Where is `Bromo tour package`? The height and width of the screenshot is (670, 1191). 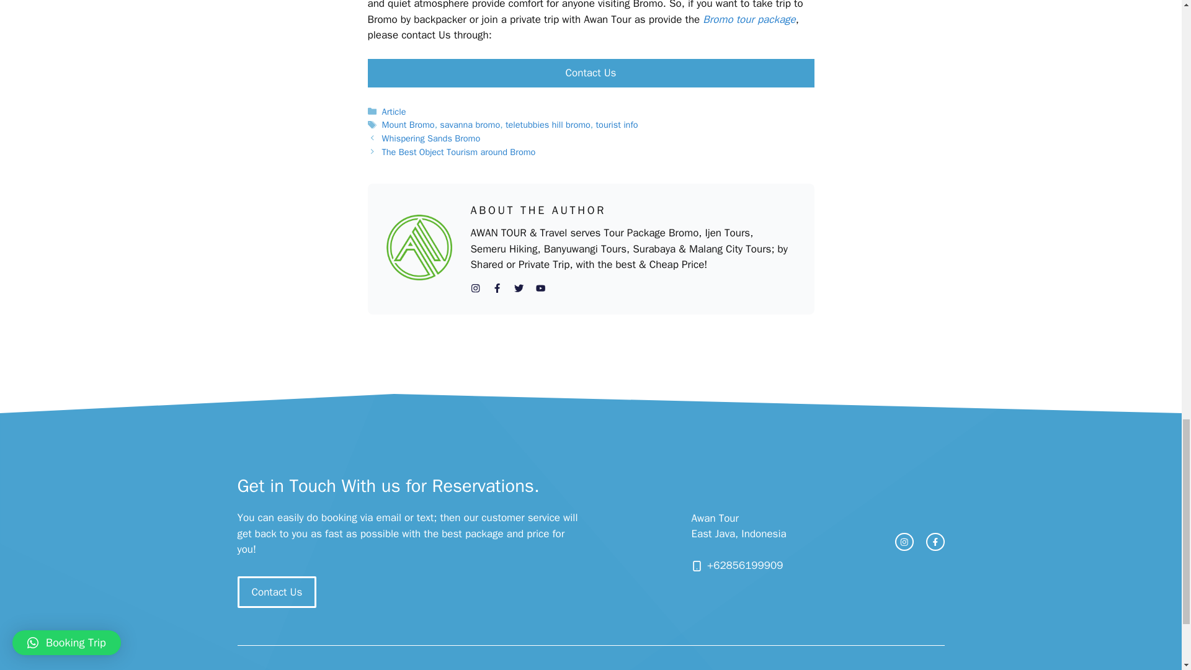 Bromo tour package is located at coordinates (749, 19).